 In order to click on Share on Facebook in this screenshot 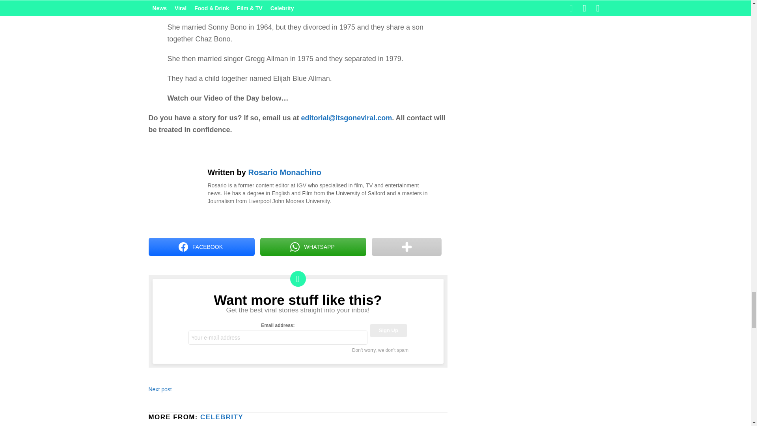, I will do `click(201, 247)`.